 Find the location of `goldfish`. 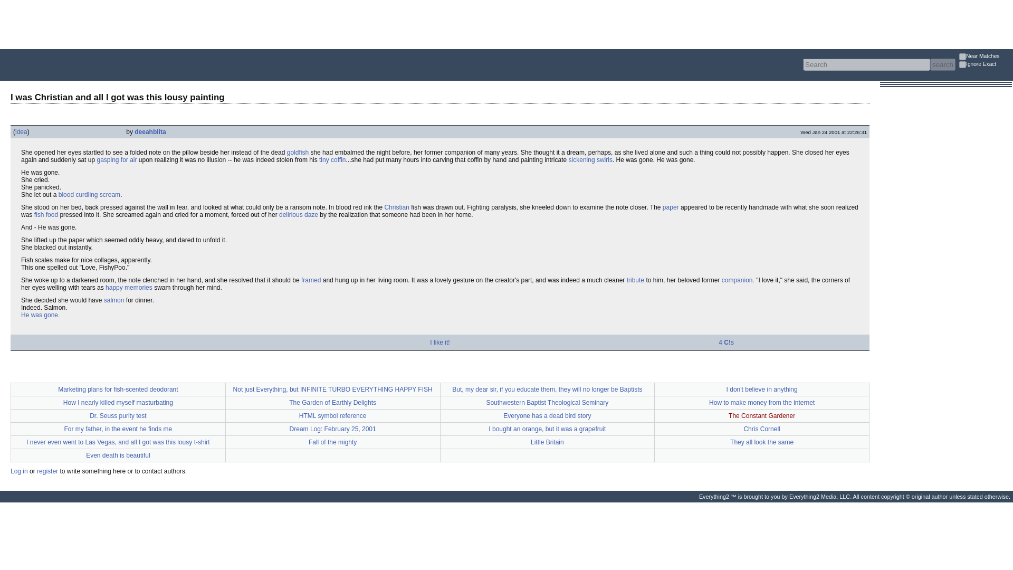

goldfish is located at coordinates (298, 152).